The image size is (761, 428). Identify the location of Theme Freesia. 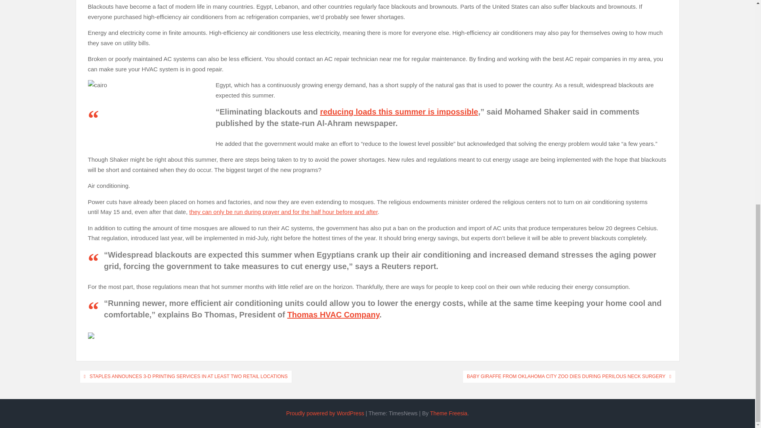
(448, 413).